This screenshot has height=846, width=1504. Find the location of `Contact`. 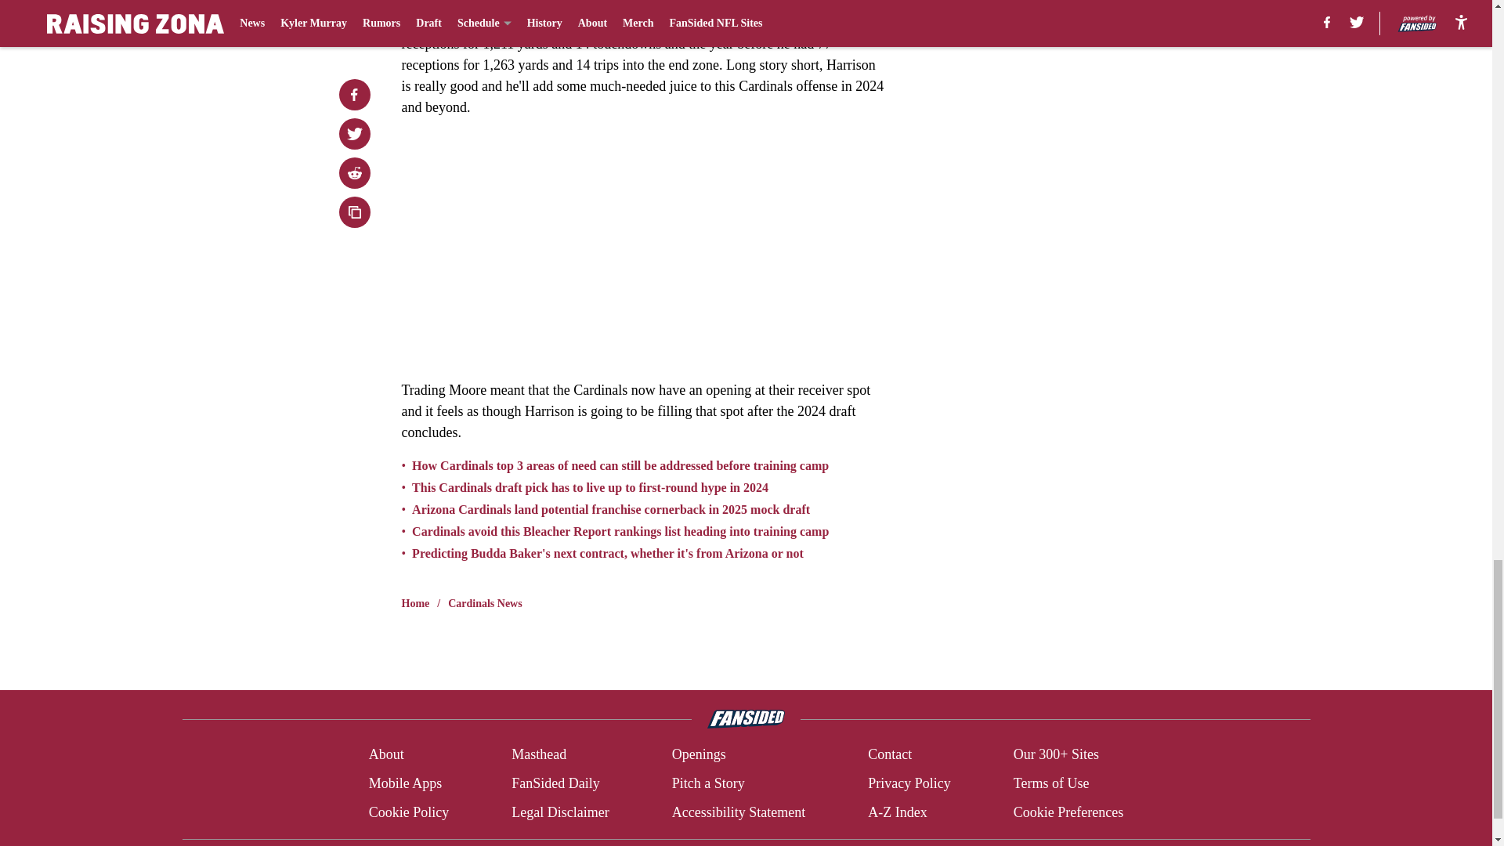

Contact is located at coordinates (889, 755).